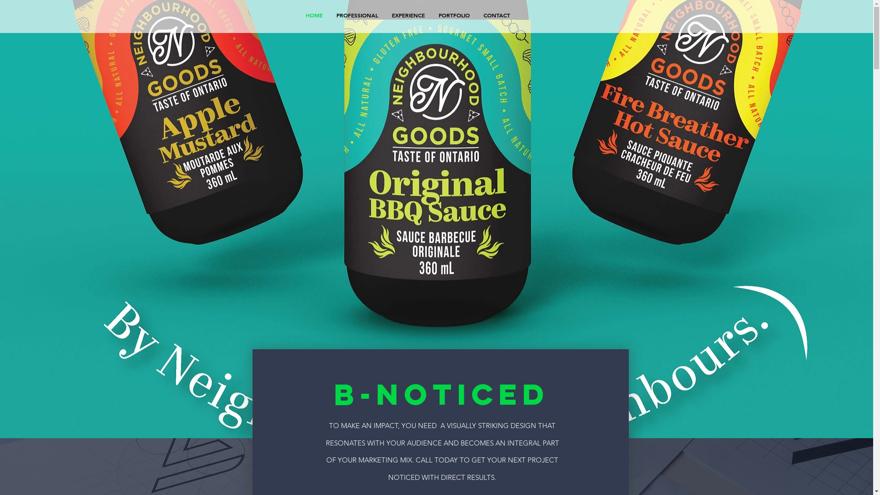  What do you see at coordinates (497, 15) in the screenshot?
I see `CONTACT` at bounding box center [497, 15].